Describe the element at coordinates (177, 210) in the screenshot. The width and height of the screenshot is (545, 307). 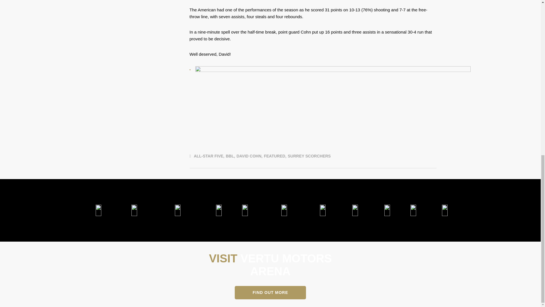
I see `Muckle LLP` at that location.